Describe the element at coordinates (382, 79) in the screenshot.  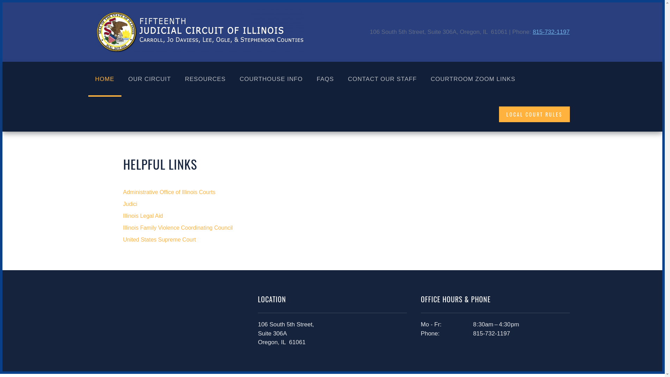
I see `CONTACT OUR STAFF` at that location.